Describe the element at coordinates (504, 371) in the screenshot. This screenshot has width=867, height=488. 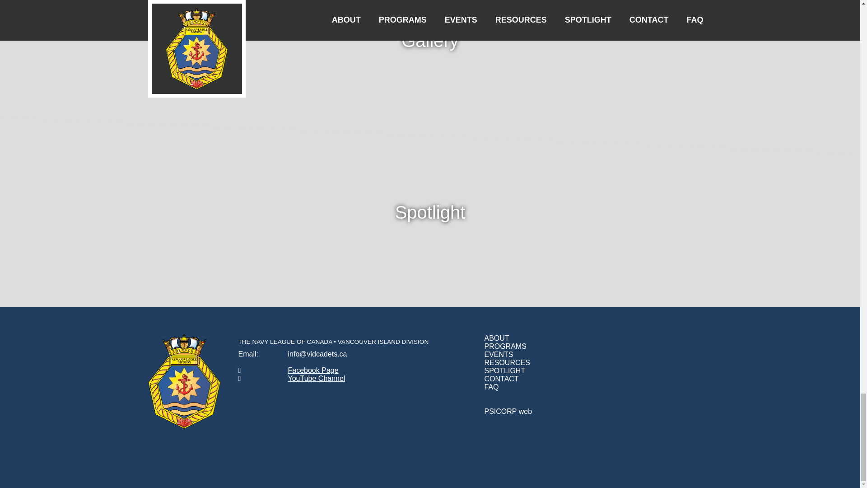
I see `SPOTLIGHT` at that location.